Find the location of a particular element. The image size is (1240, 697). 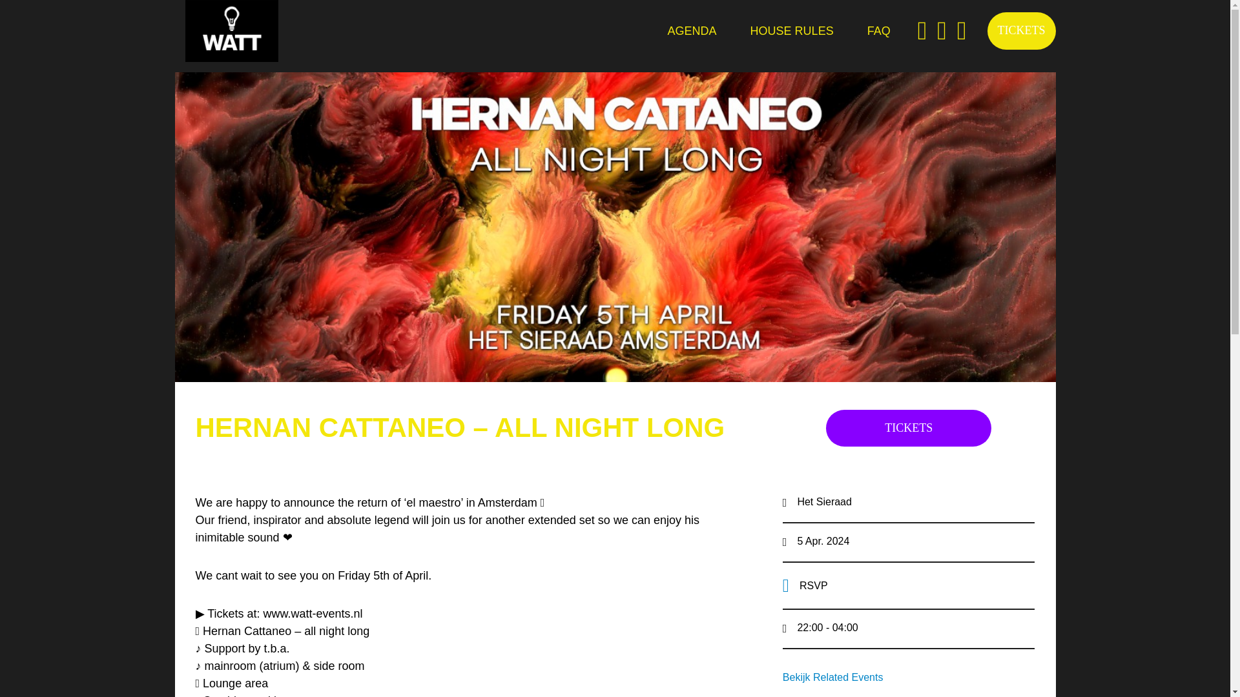

RSVP is located at coordinates (909, 585).